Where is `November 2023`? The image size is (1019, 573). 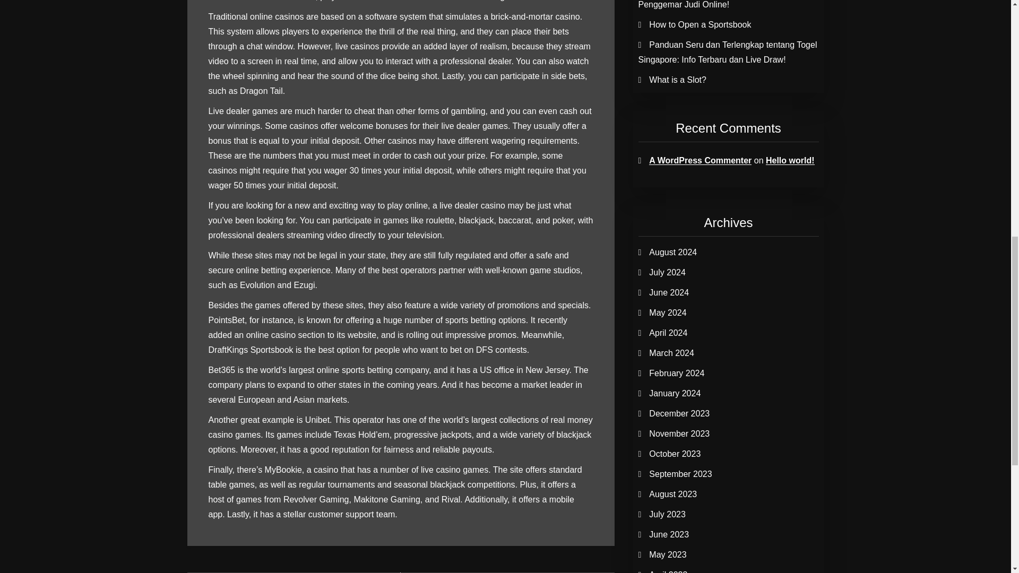 November 2023 is located at coordinates (679, 433).